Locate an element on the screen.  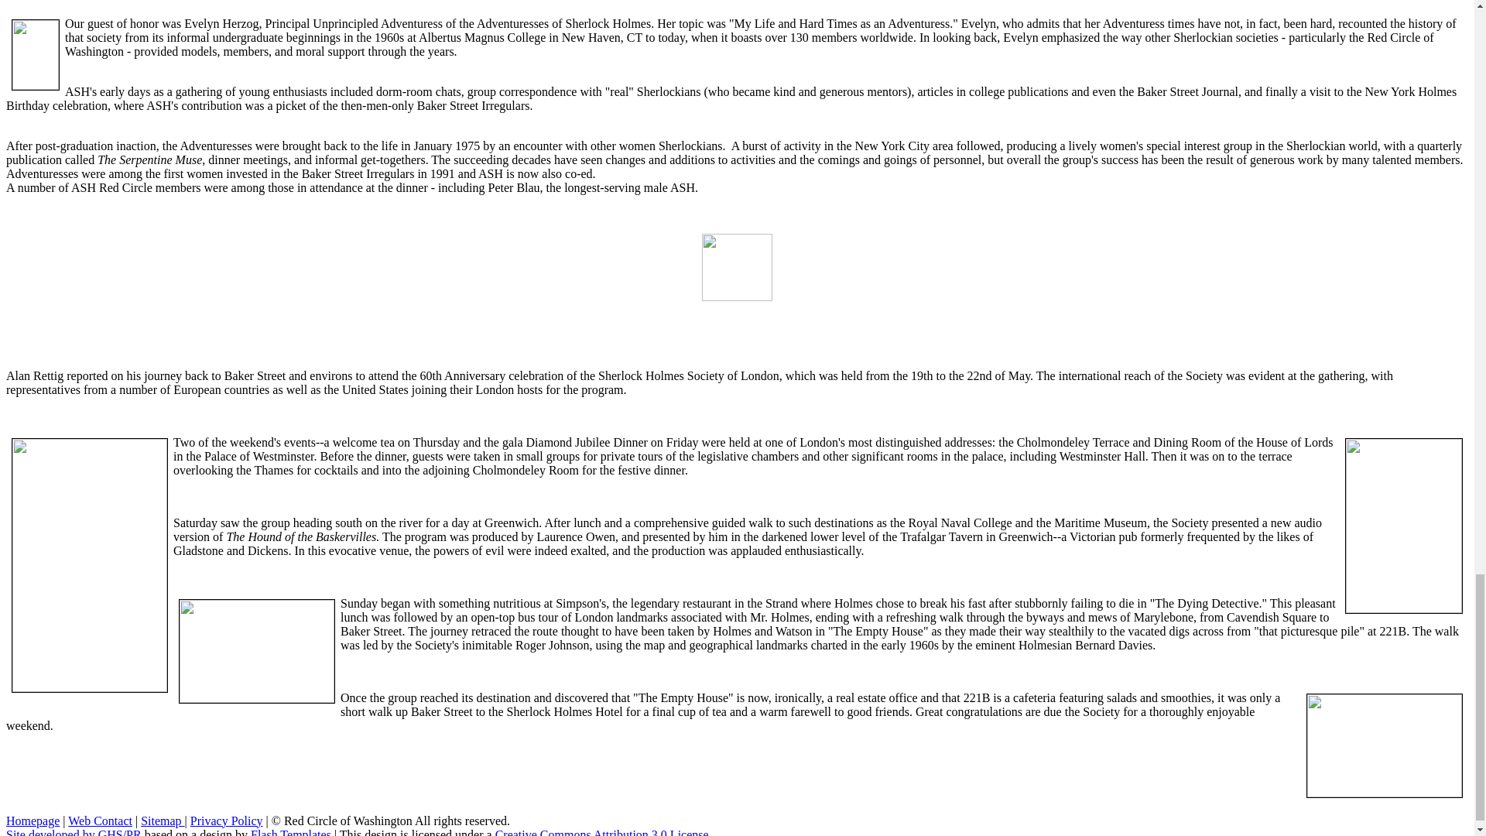
Homepage is located at coordinates (33, 821).